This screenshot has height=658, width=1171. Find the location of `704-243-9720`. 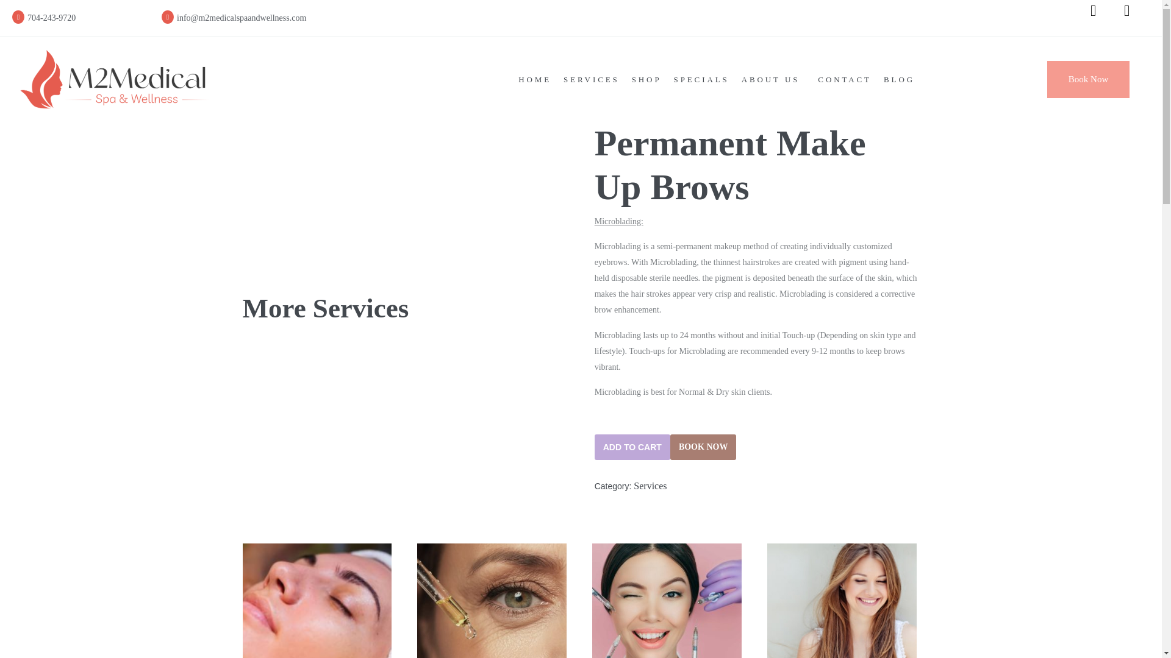

704-243-9720 is located at coordinates (123, 18).